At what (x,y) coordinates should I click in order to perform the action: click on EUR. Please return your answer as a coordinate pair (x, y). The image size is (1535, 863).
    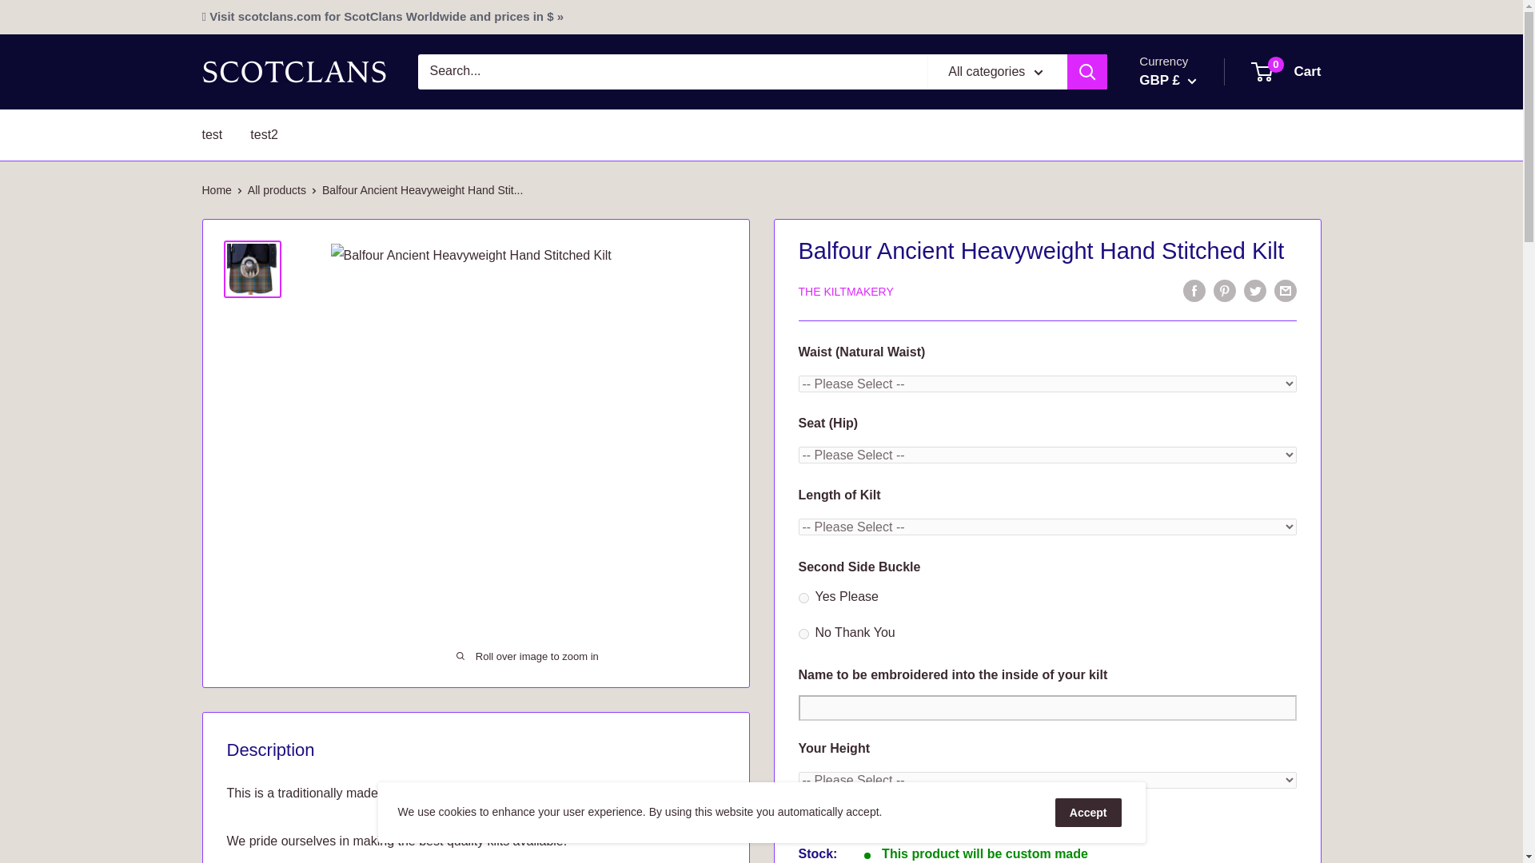
    Looking at the image, I should click on (1190, 484).